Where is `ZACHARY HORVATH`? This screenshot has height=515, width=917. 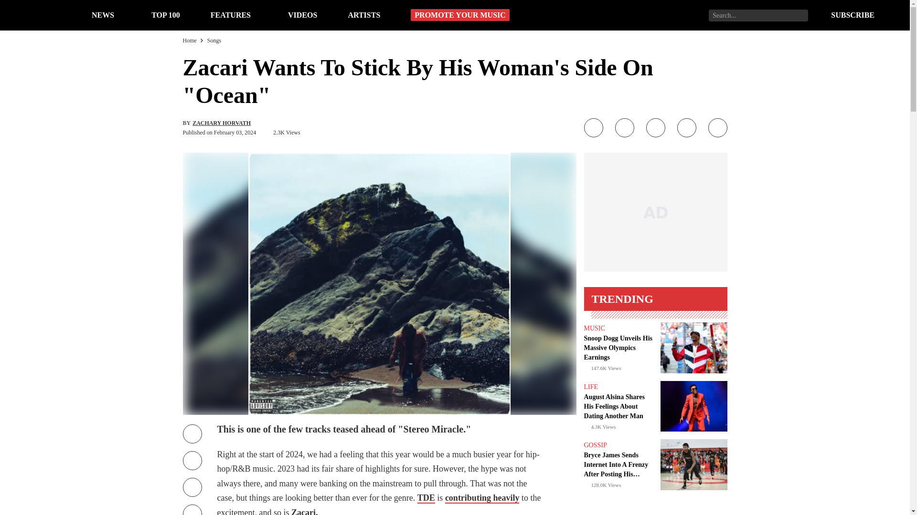 ZACHARY HORVATH is located at coordinates (222, 123).